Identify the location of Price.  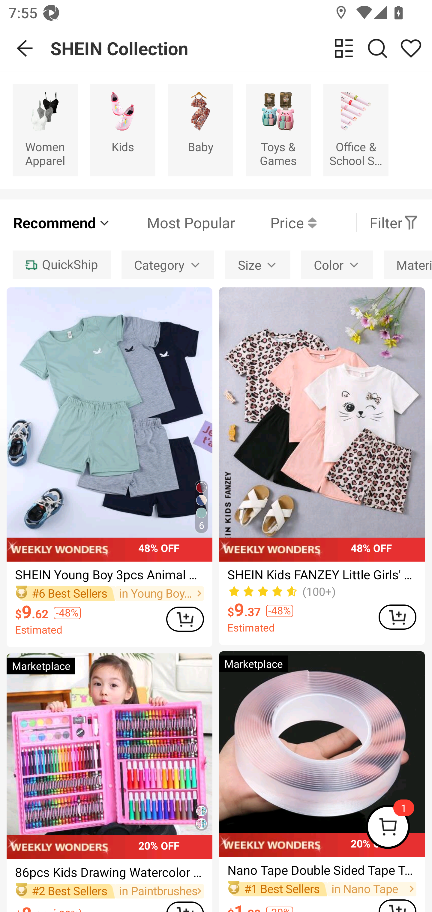
(276, 222).